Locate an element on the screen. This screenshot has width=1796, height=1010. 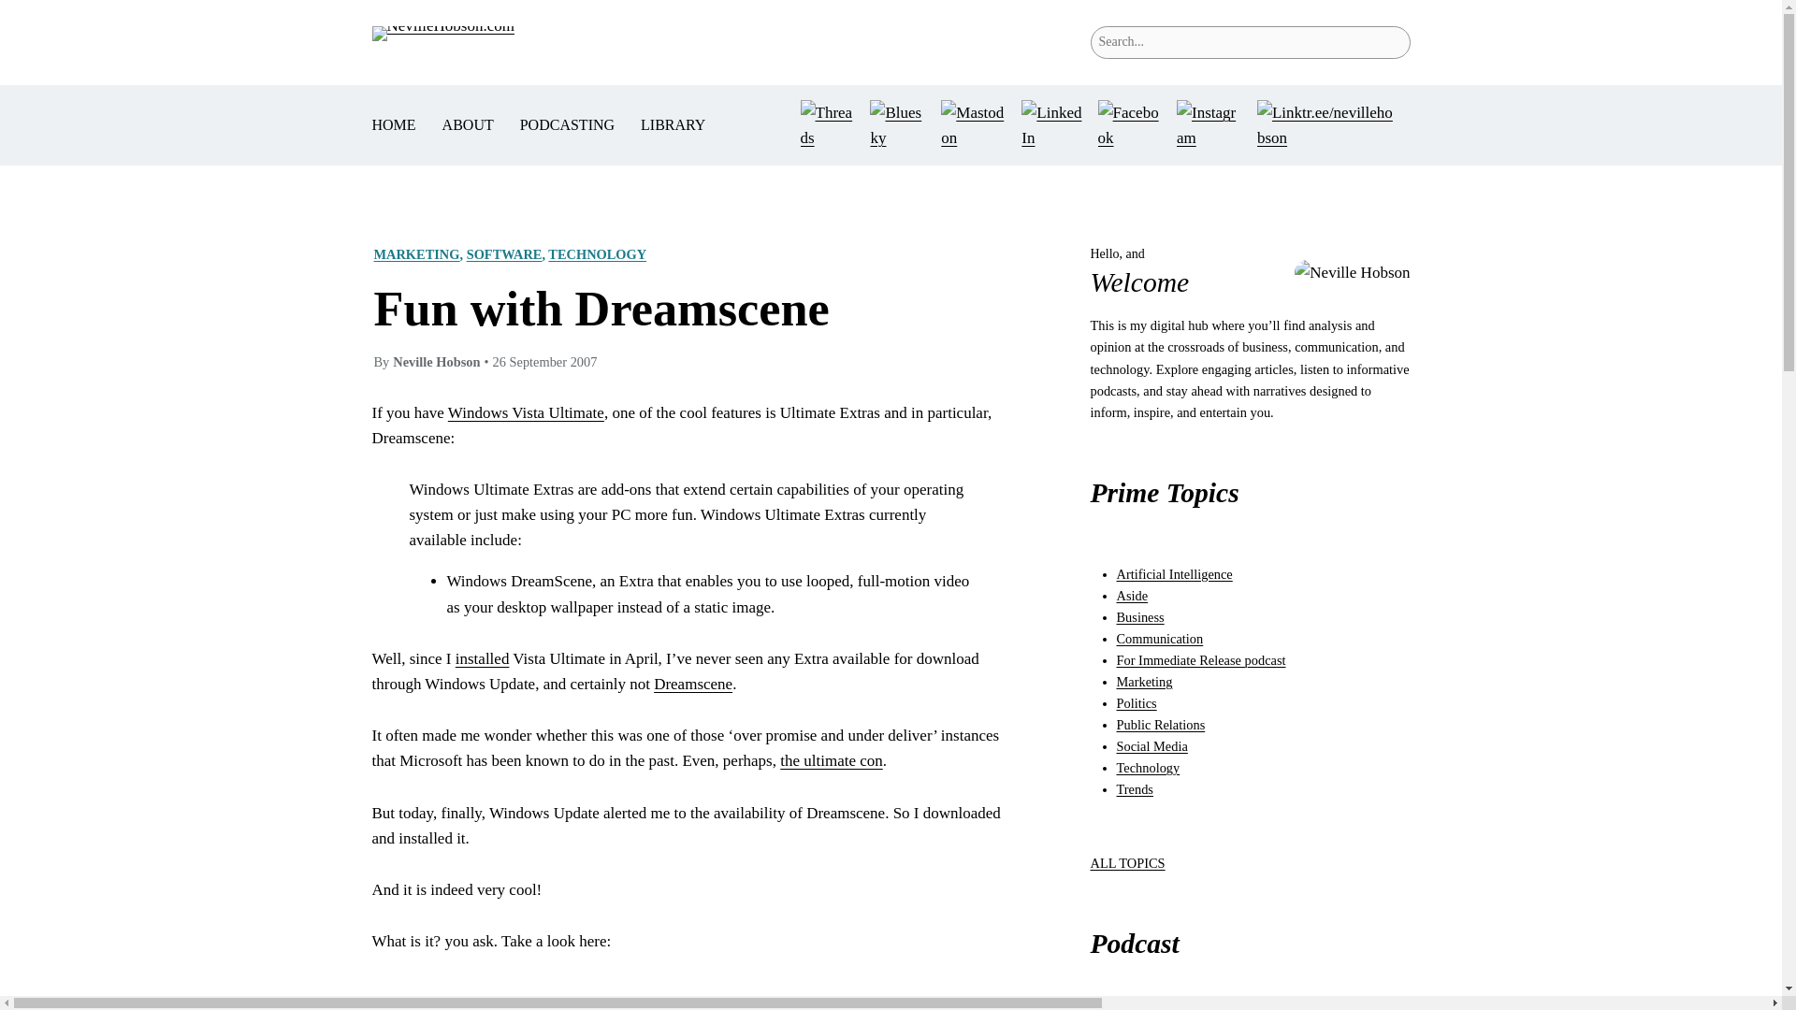
LIBRARY is located at coordinates (673, 124).